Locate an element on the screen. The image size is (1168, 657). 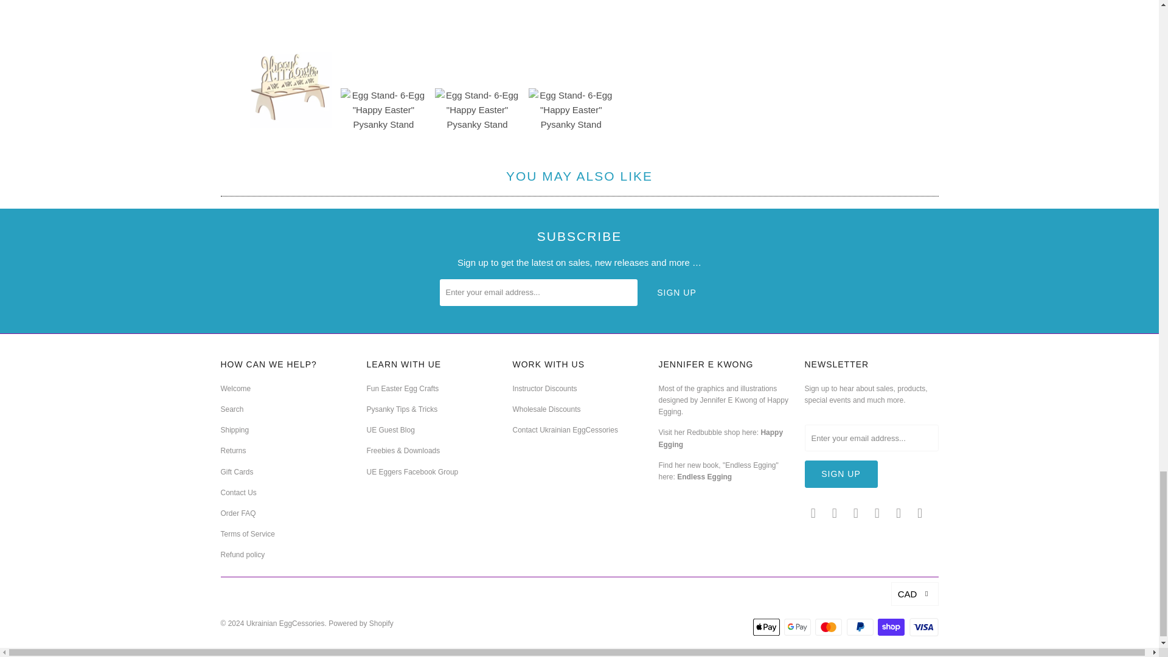
Google Pay is located at coordinates (798, 627).